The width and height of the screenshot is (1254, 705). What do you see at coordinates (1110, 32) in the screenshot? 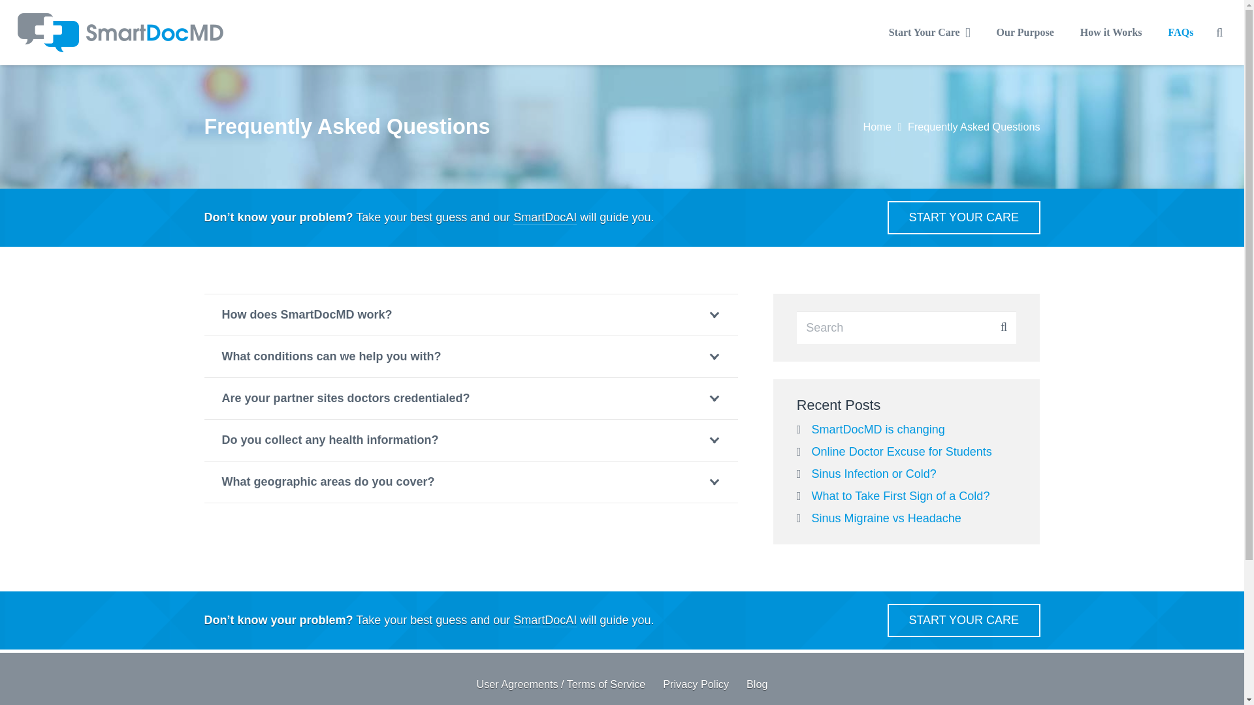
I see `How it Works` at bounding box center [1110, 32].